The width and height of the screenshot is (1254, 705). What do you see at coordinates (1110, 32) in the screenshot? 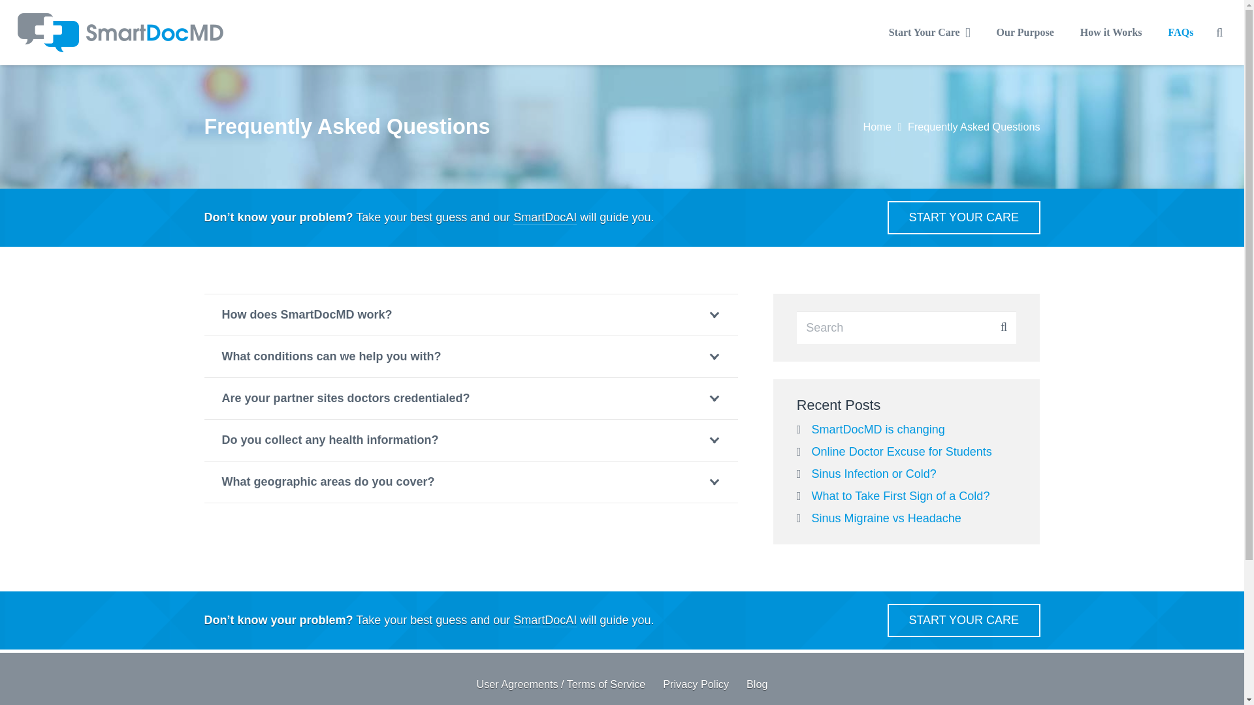
I see `How it Works` at bounding box center [1110, 32].